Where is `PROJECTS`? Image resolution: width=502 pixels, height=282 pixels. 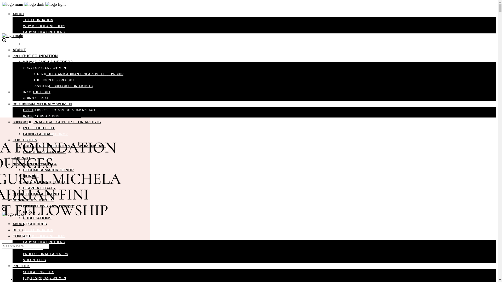 PROJECTS is located at coordinates (23, 92).